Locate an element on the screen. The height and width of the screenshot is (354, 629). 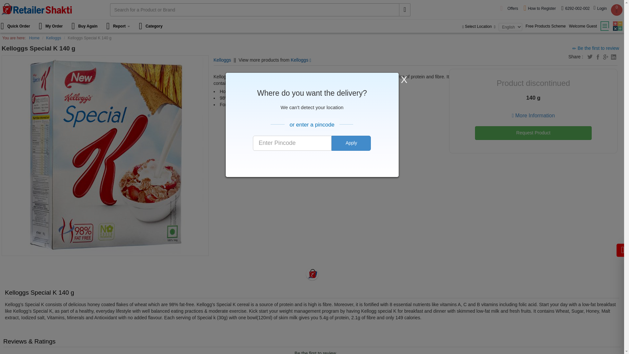
Kelloggs  is located at coordinates (301, 60).